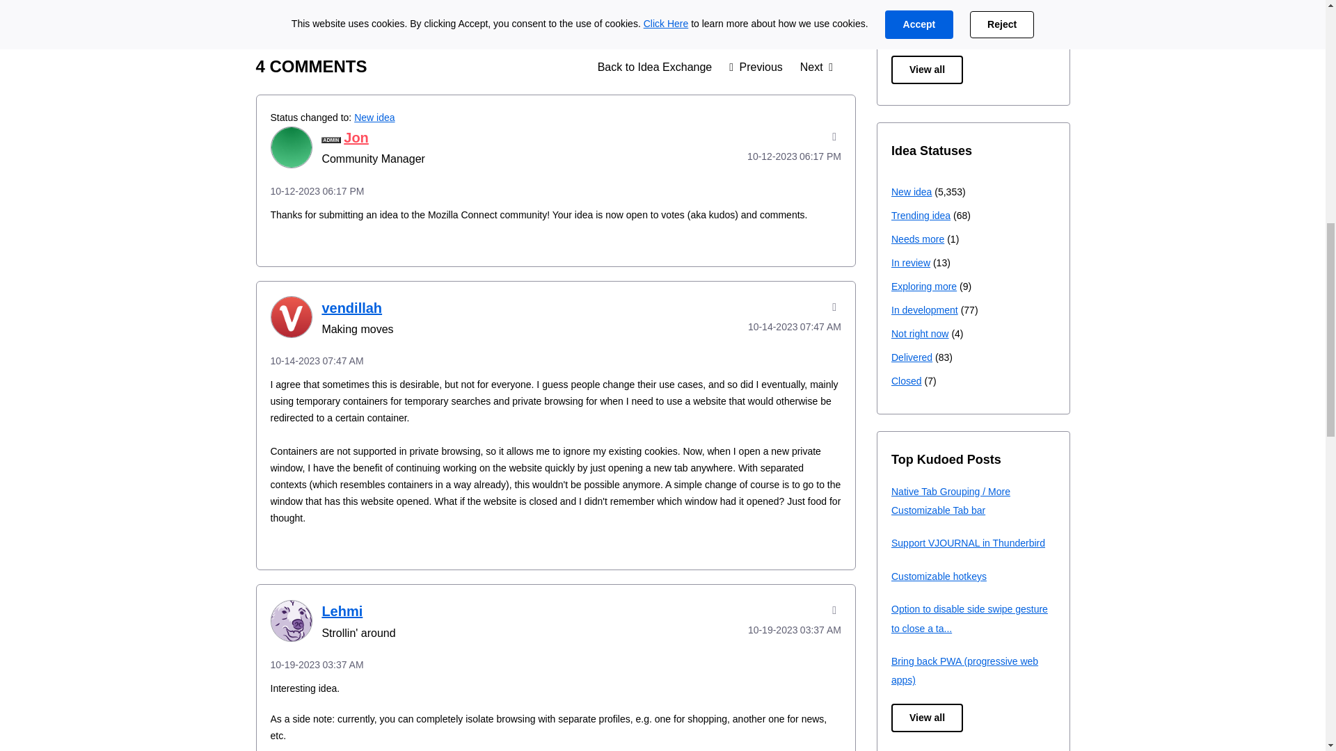  What do you see at coordinates (290, 147) in the screenshot?
I see `Jon` at bounding box center [290, 147].